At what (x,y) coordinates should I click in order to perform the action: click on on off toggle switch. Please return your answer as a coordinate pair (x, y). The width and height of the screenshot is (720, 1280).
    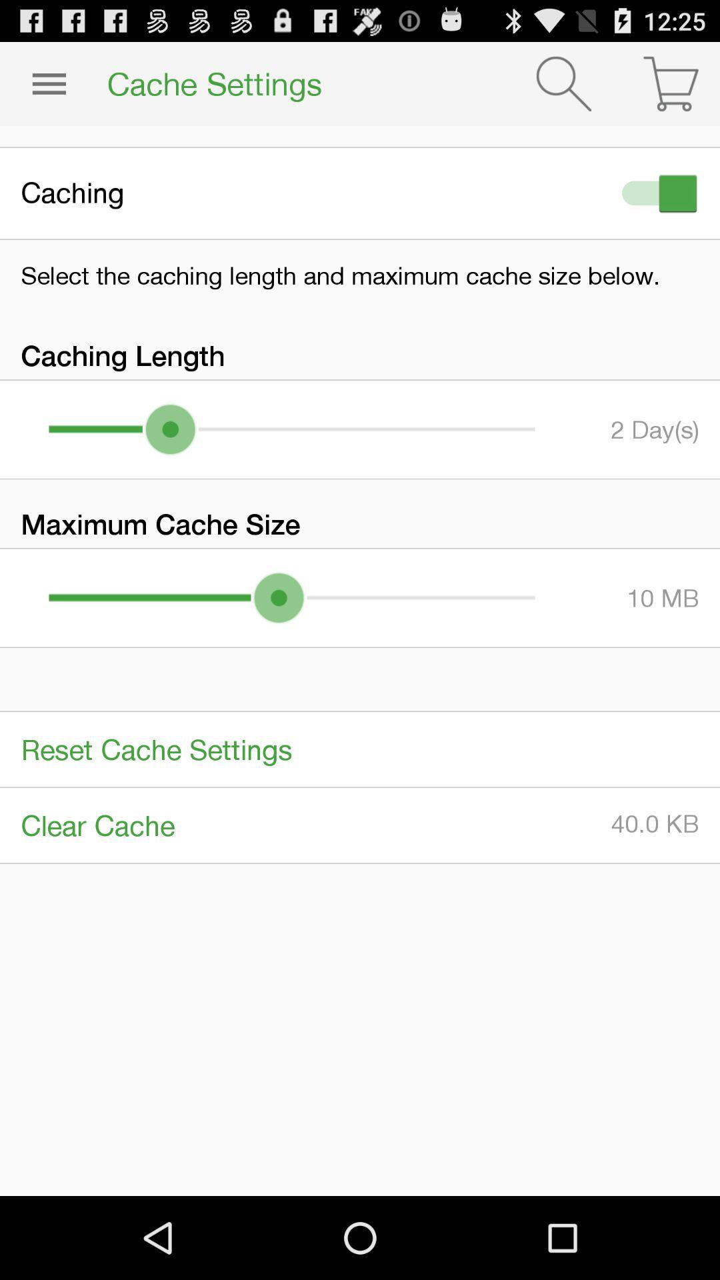
    Looking at the image, I should click on (657, 193).